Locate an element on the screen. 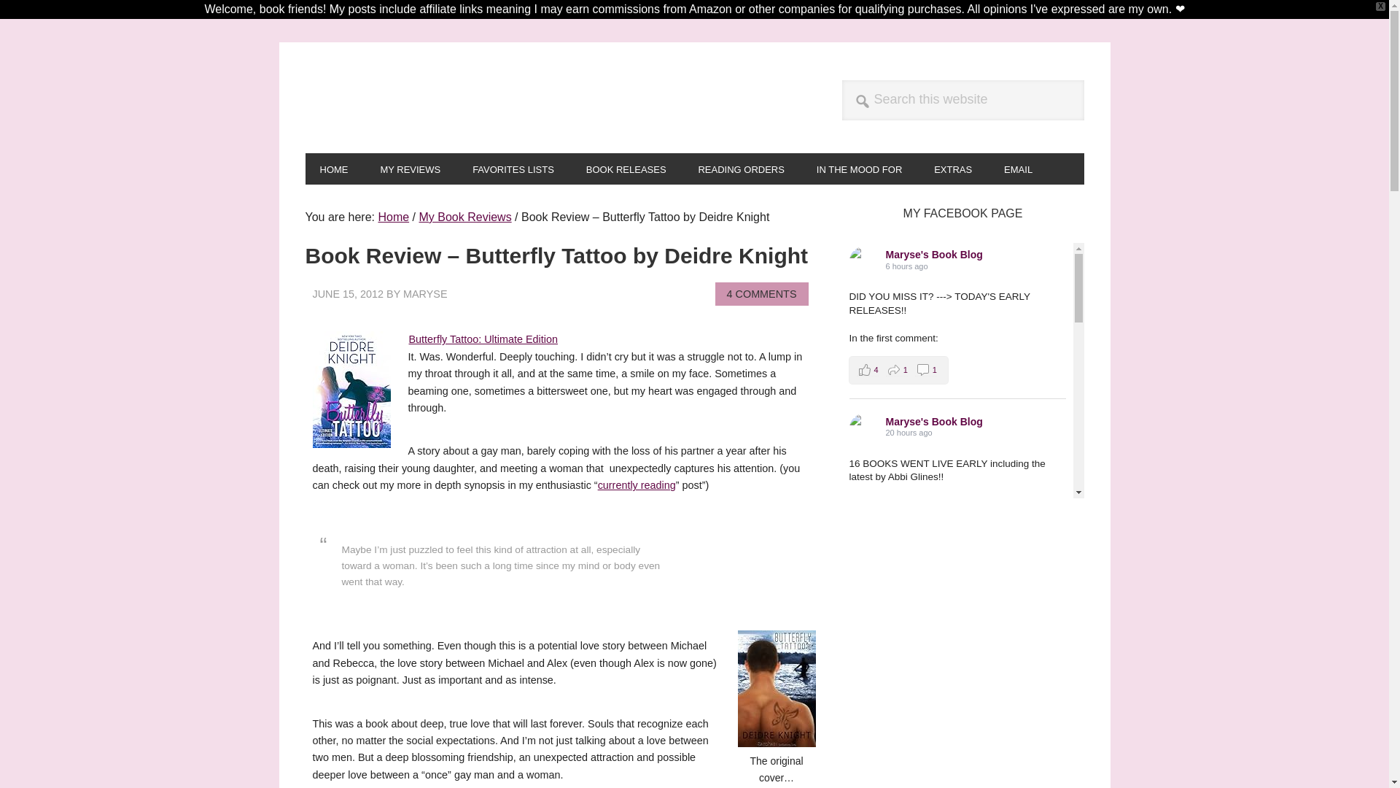 The height and width of the screenshot is (788, 1400). HOME is located at coordinates (334, 168).